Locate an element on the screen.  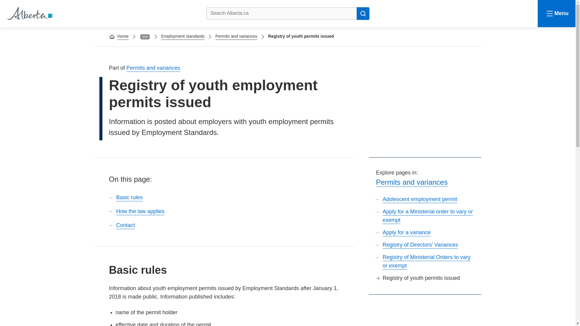
Employment standards is located at coordinates (183, 36).